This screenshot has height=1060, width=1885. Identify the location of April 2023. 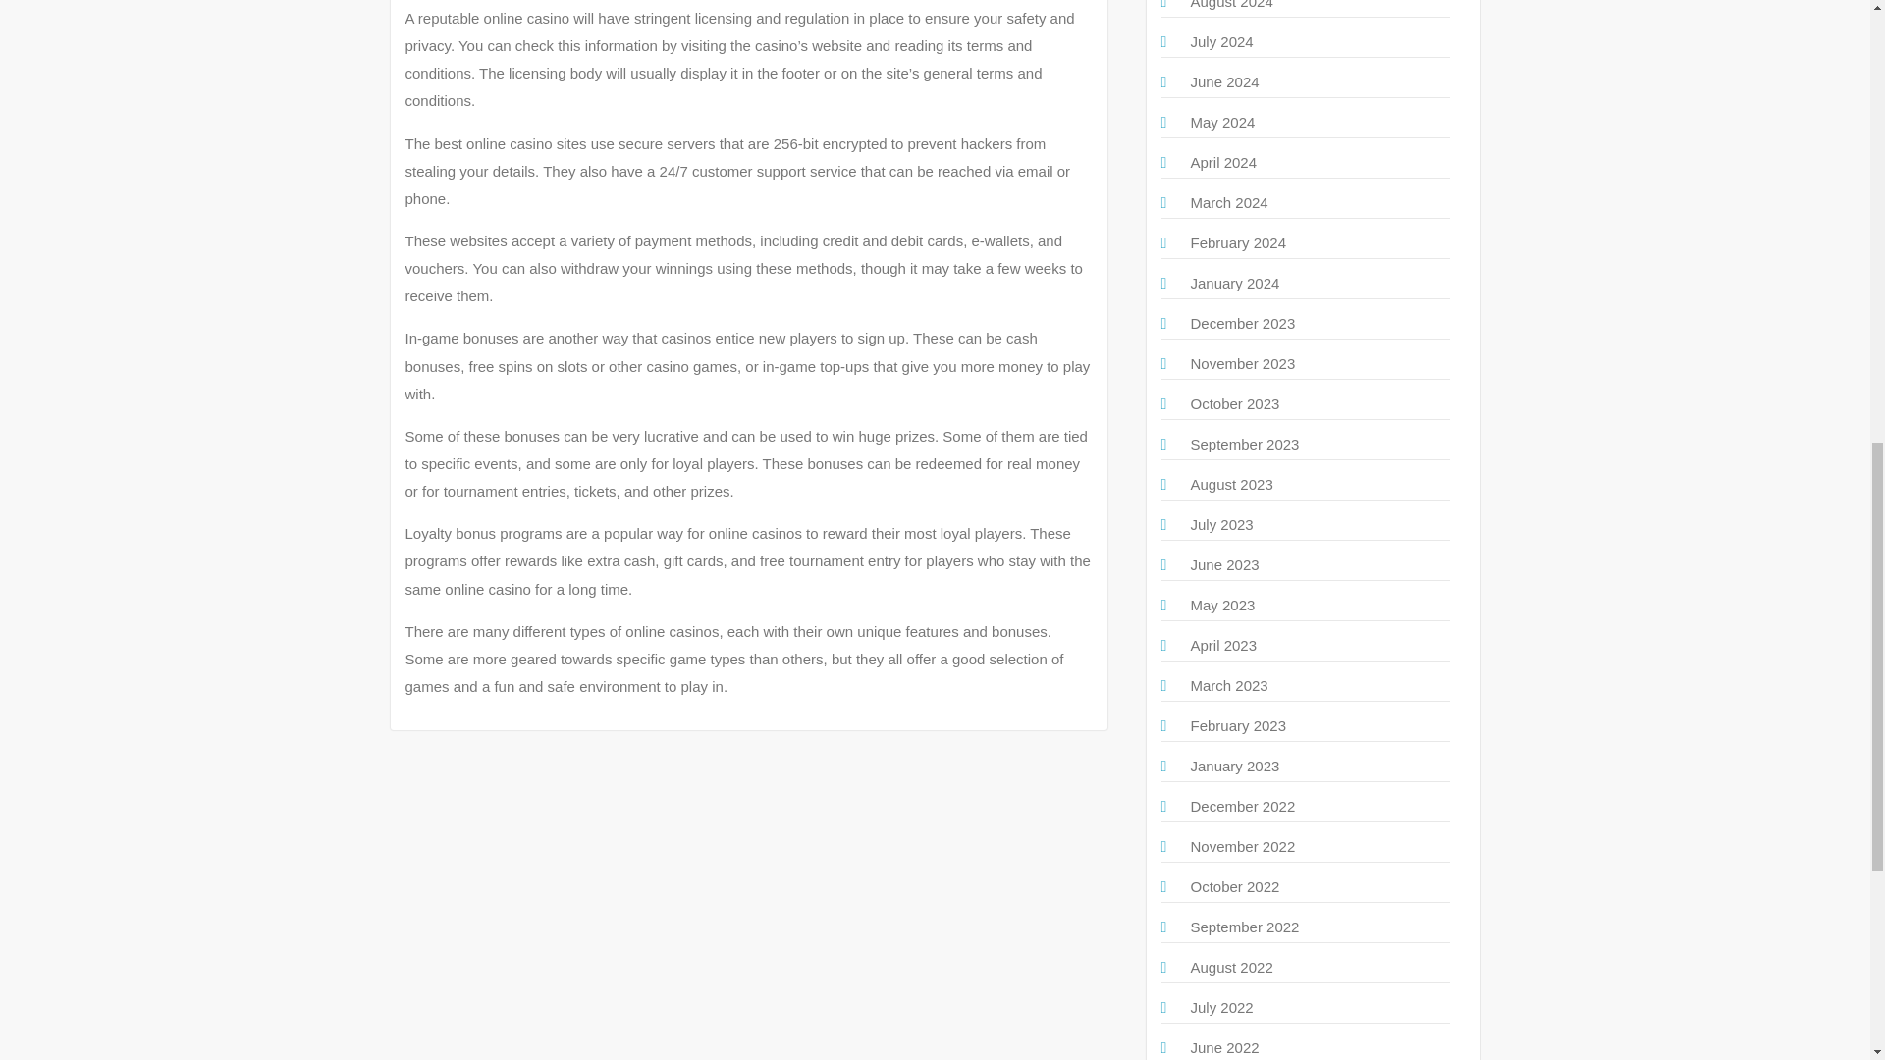
(1223, 646).